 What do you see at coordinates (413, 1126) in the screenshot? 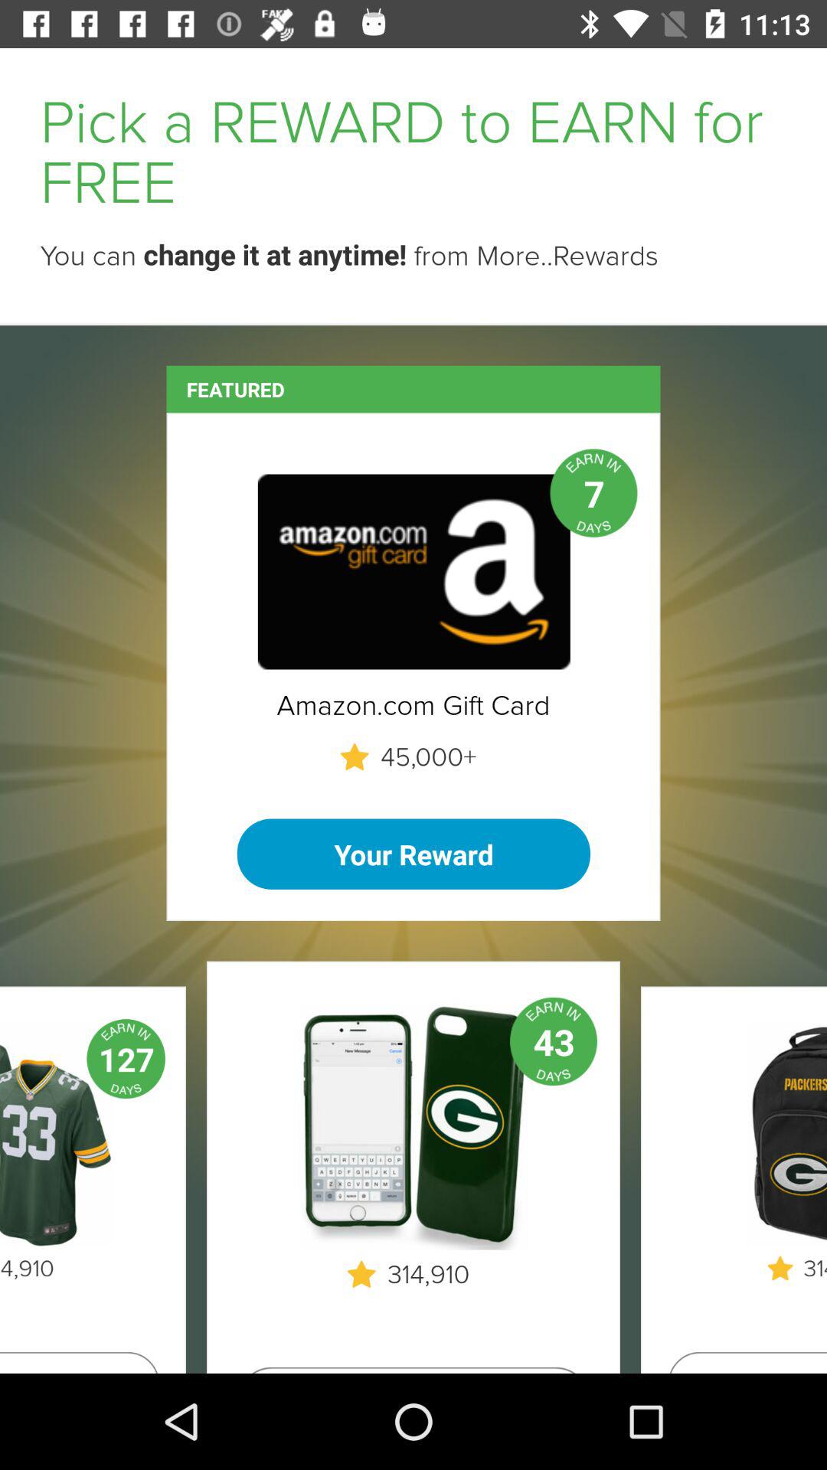
I see `click on the image at the centre bottom` at bounding box center [413, 1126].